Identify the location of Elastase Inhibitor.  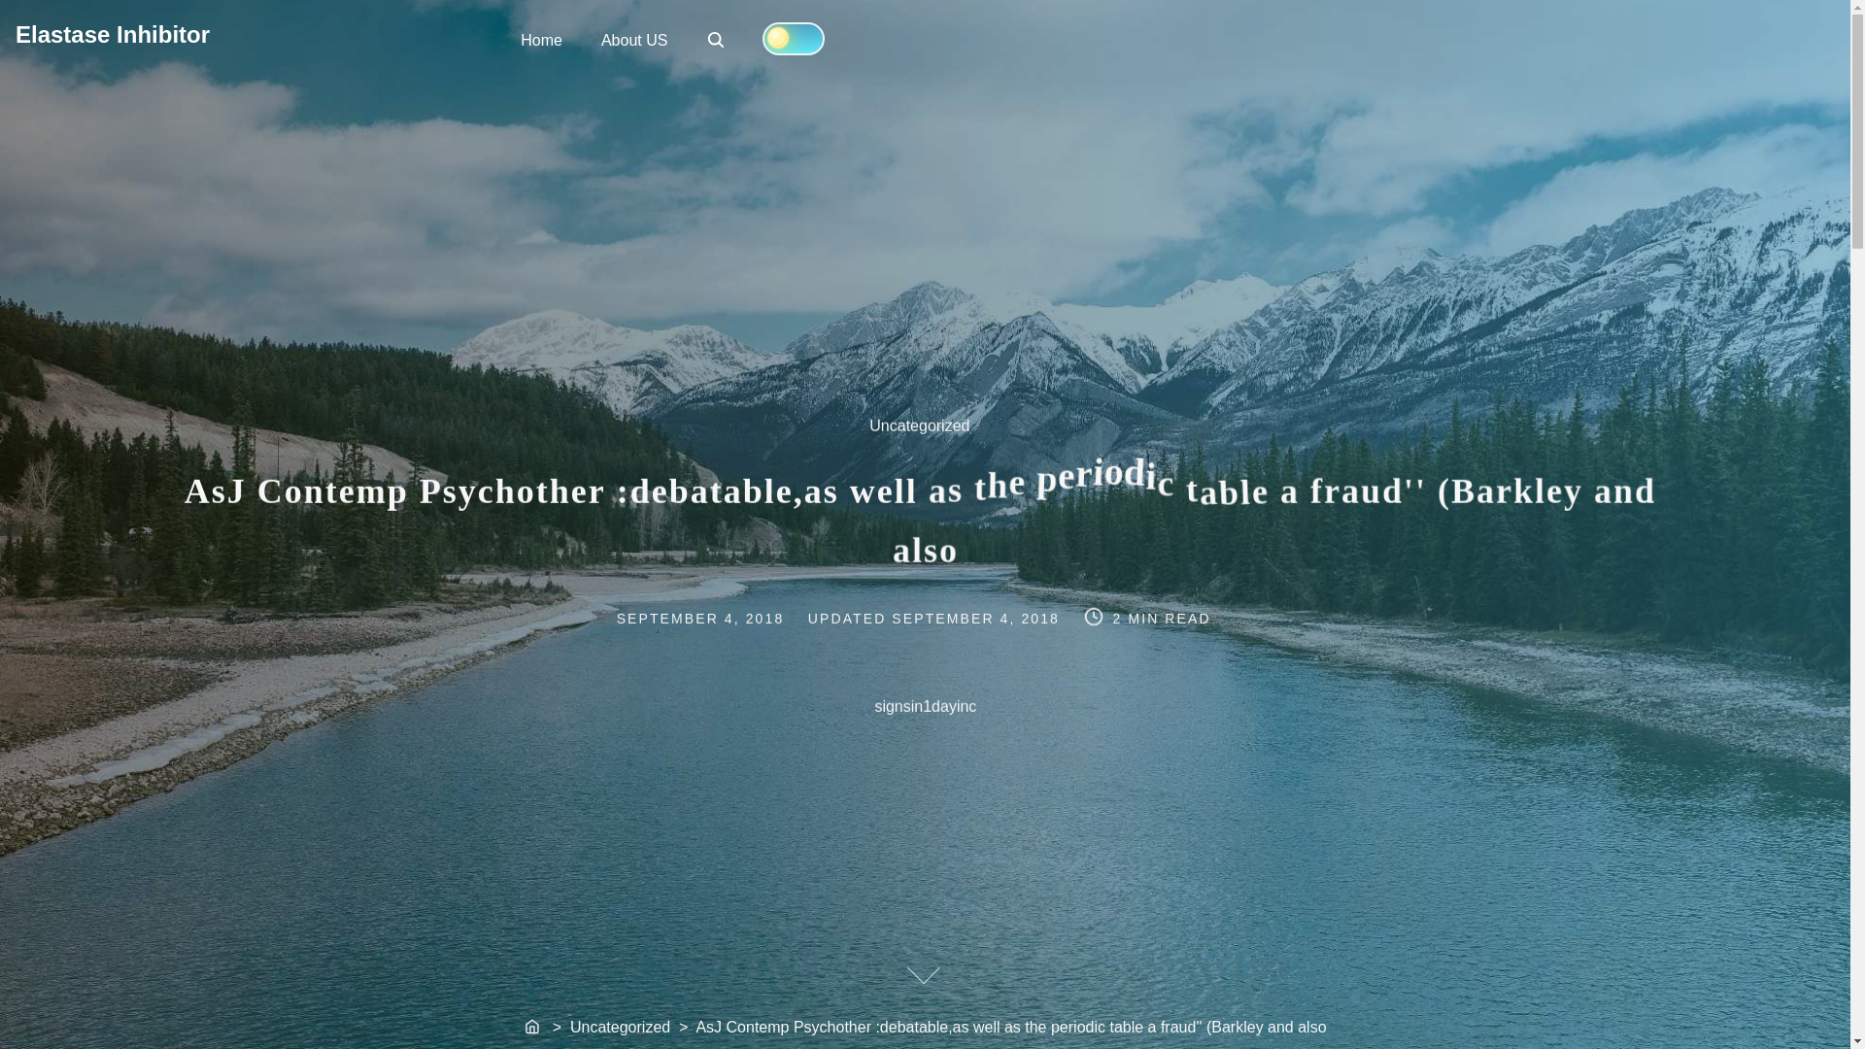
(112, 33).